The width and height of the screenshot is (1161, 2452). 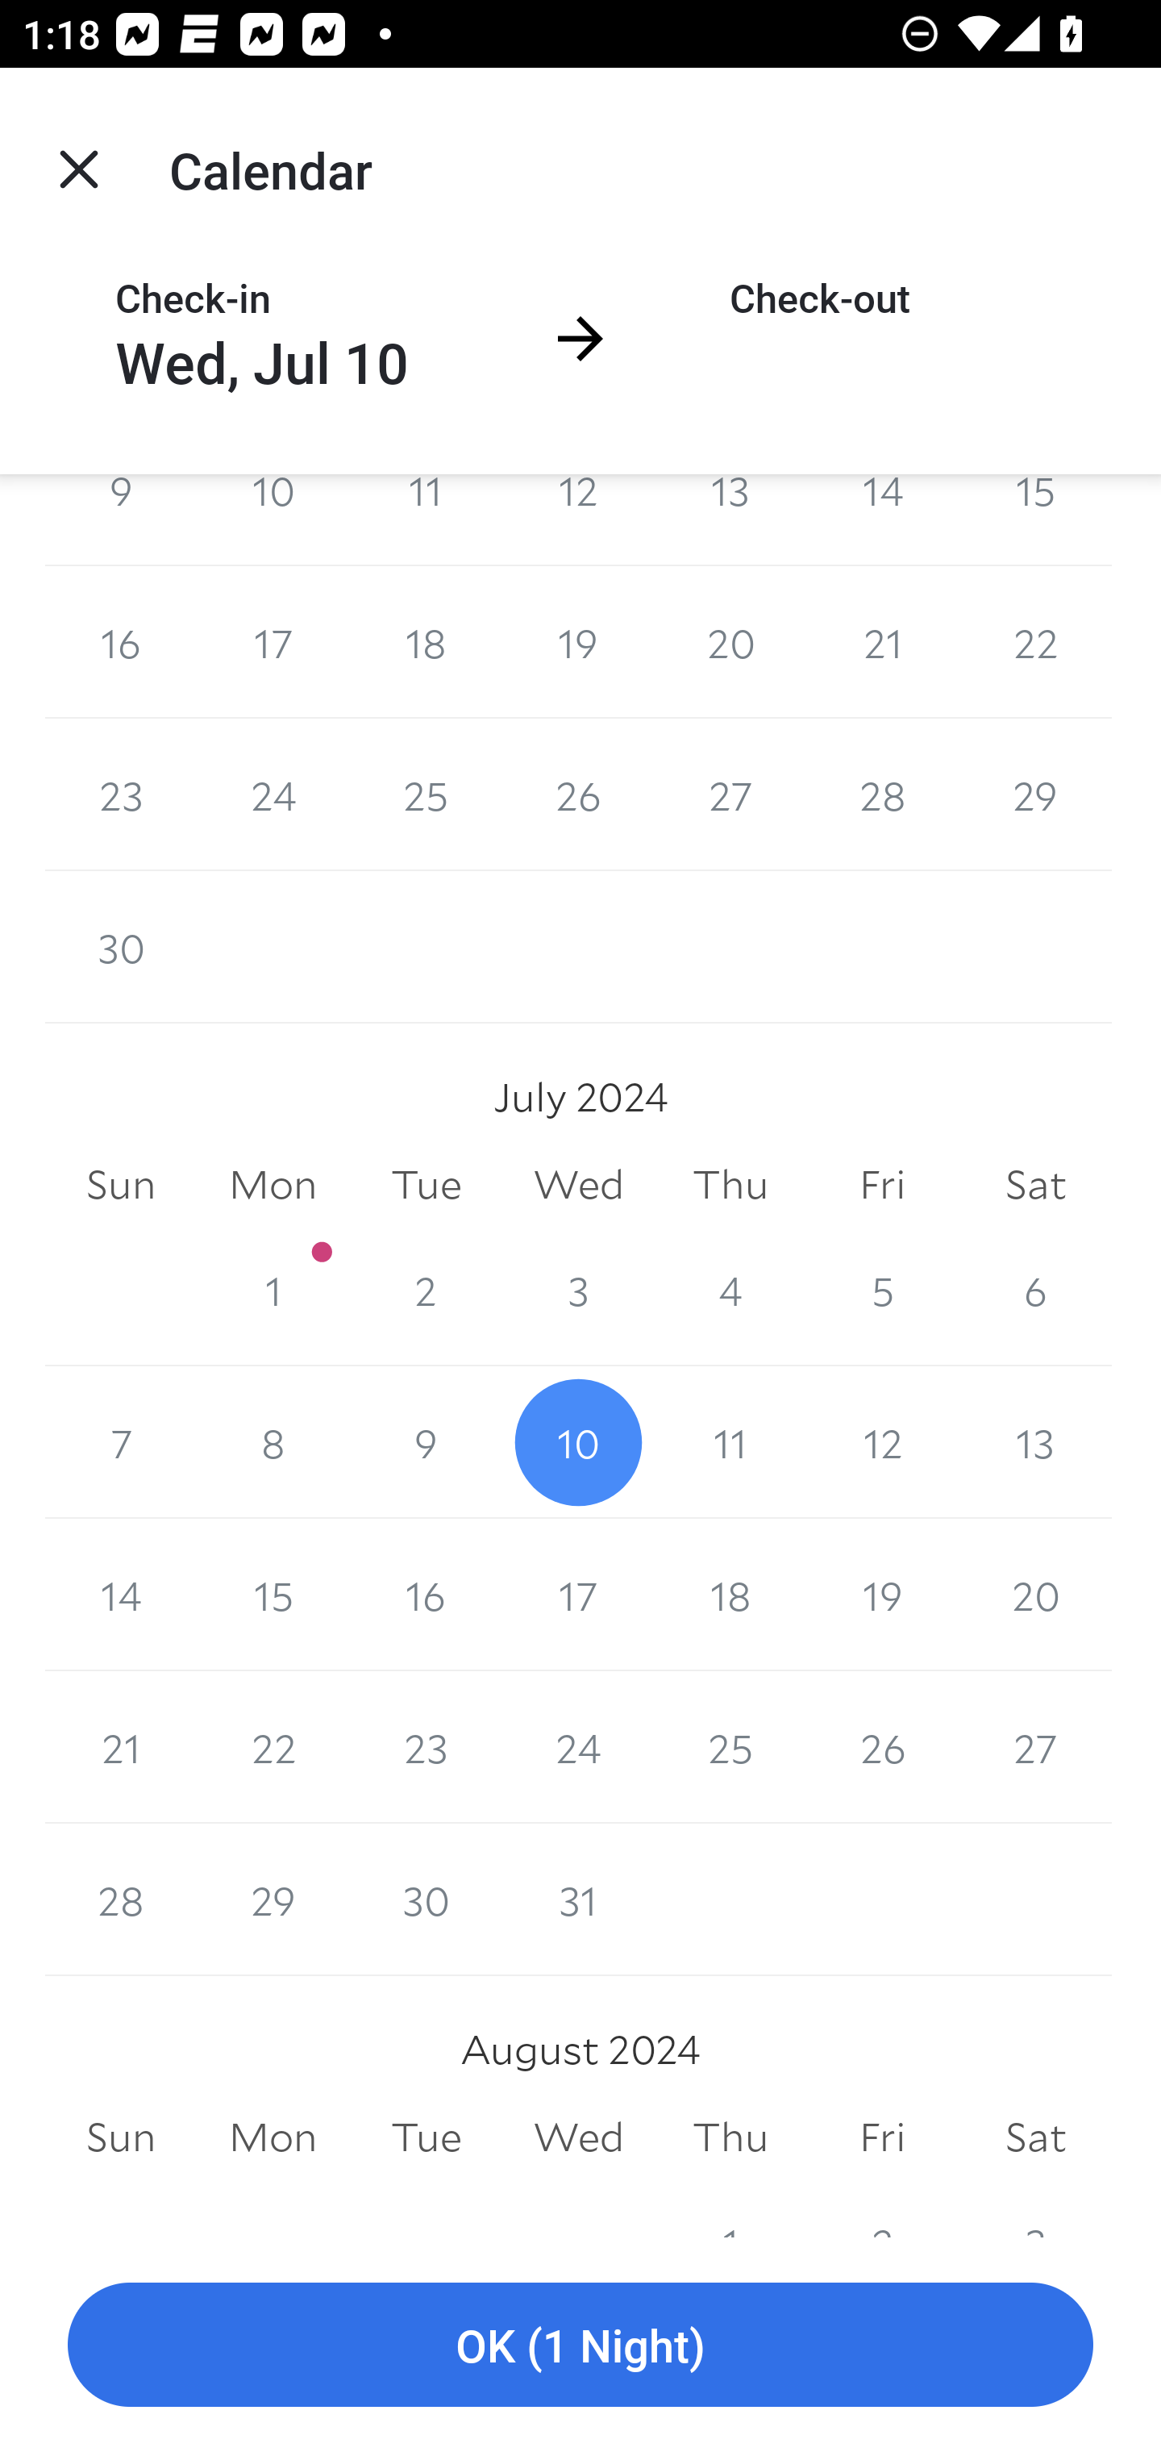 I want to click on 10 10 July 2024, so click(x=579, y=1441).